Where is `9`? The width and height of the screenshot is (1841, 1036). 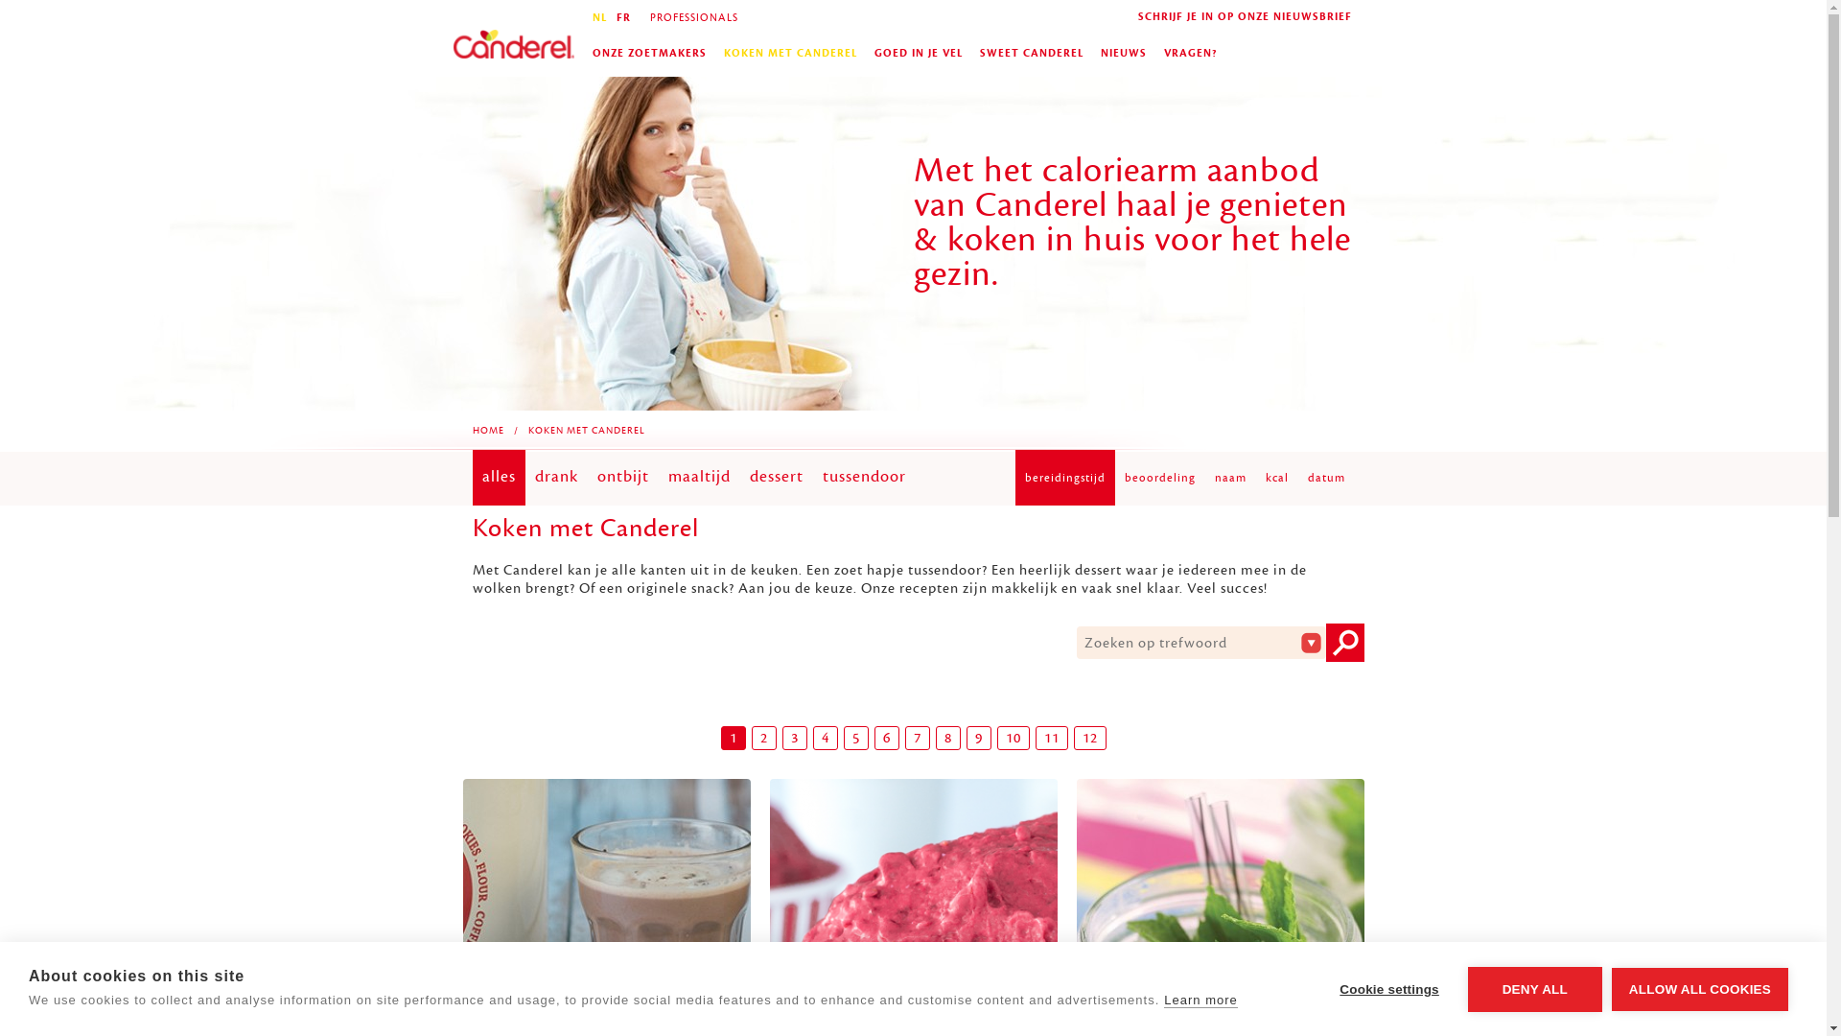 9 is located at coordinates (979, 739).